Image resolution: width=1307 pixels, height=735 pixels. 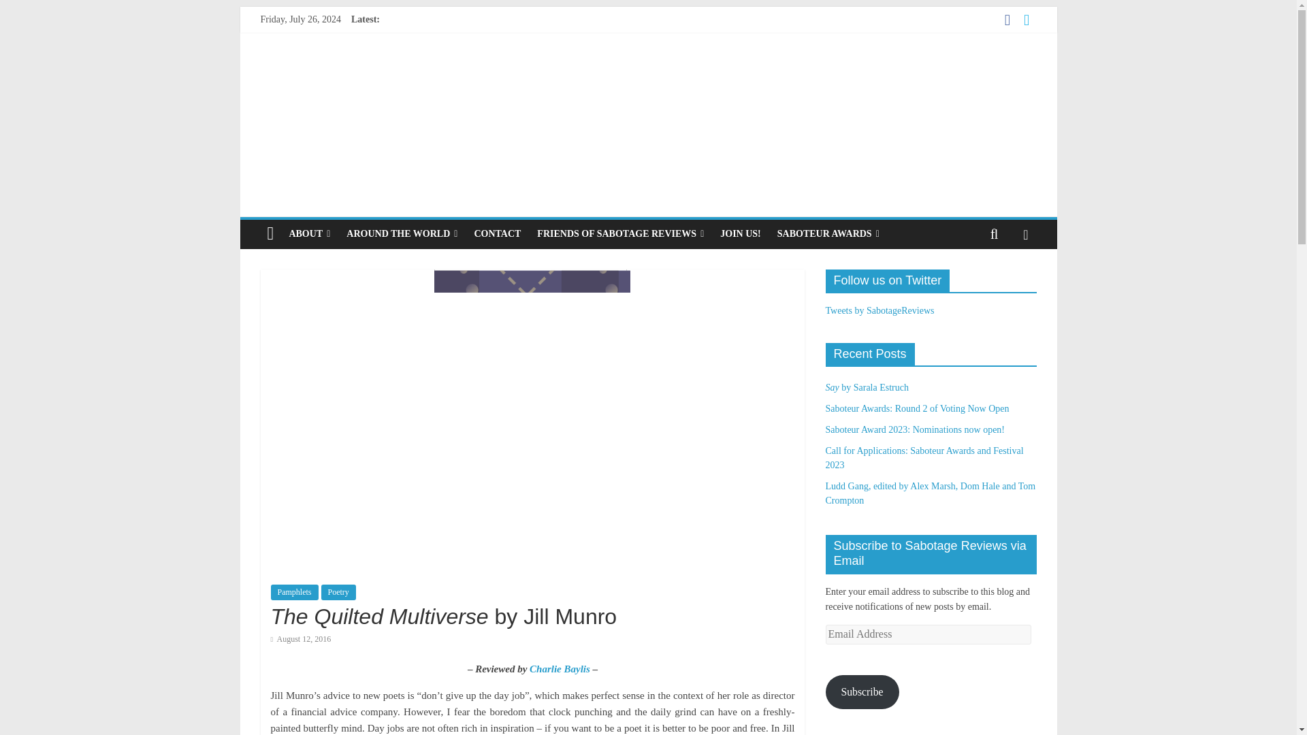 What do you see at coordinates (294, 592) in the screenshot?
I see `Pamphlets` at bounding box center [294, 592].